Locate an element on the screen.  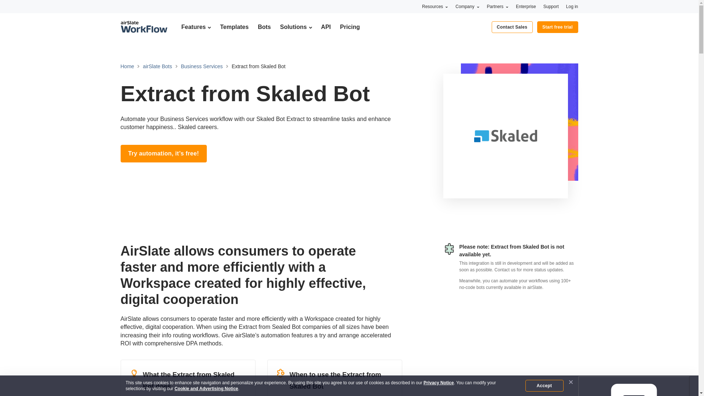
Log in is located at coordinates (572, 6).